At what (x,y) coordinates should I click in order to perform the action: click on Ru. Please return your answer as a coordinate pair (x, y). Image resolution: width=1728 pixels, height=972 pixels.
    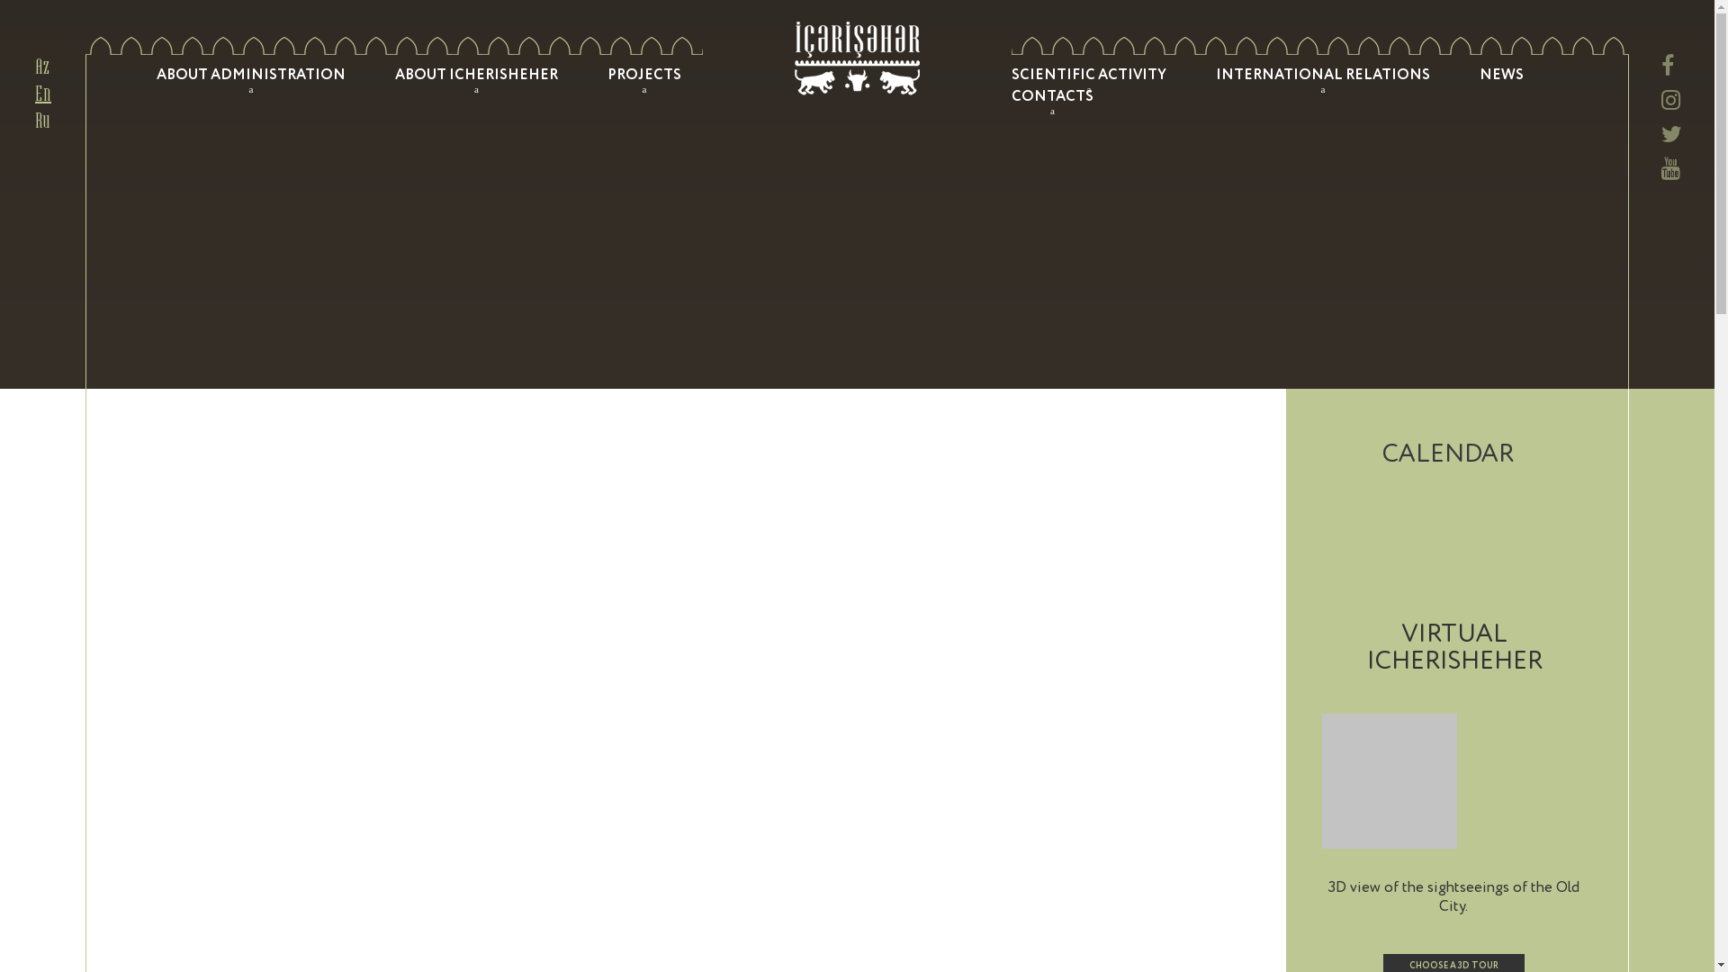
    Looking at the image, I should click on (43, 122).